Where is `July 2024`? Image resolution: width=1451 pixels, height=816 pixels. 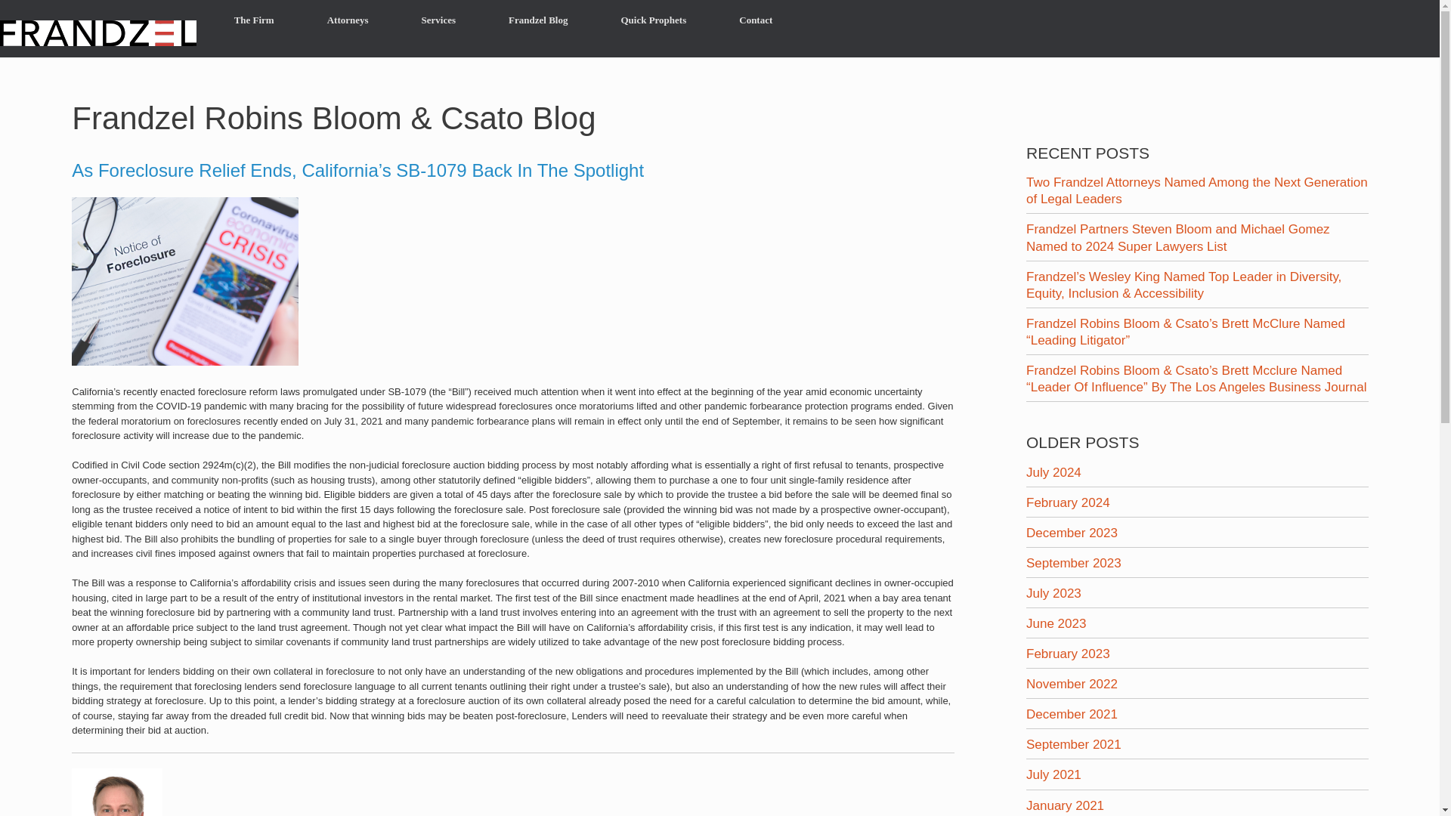
July 2024 is located at coordinates (1053, 472).